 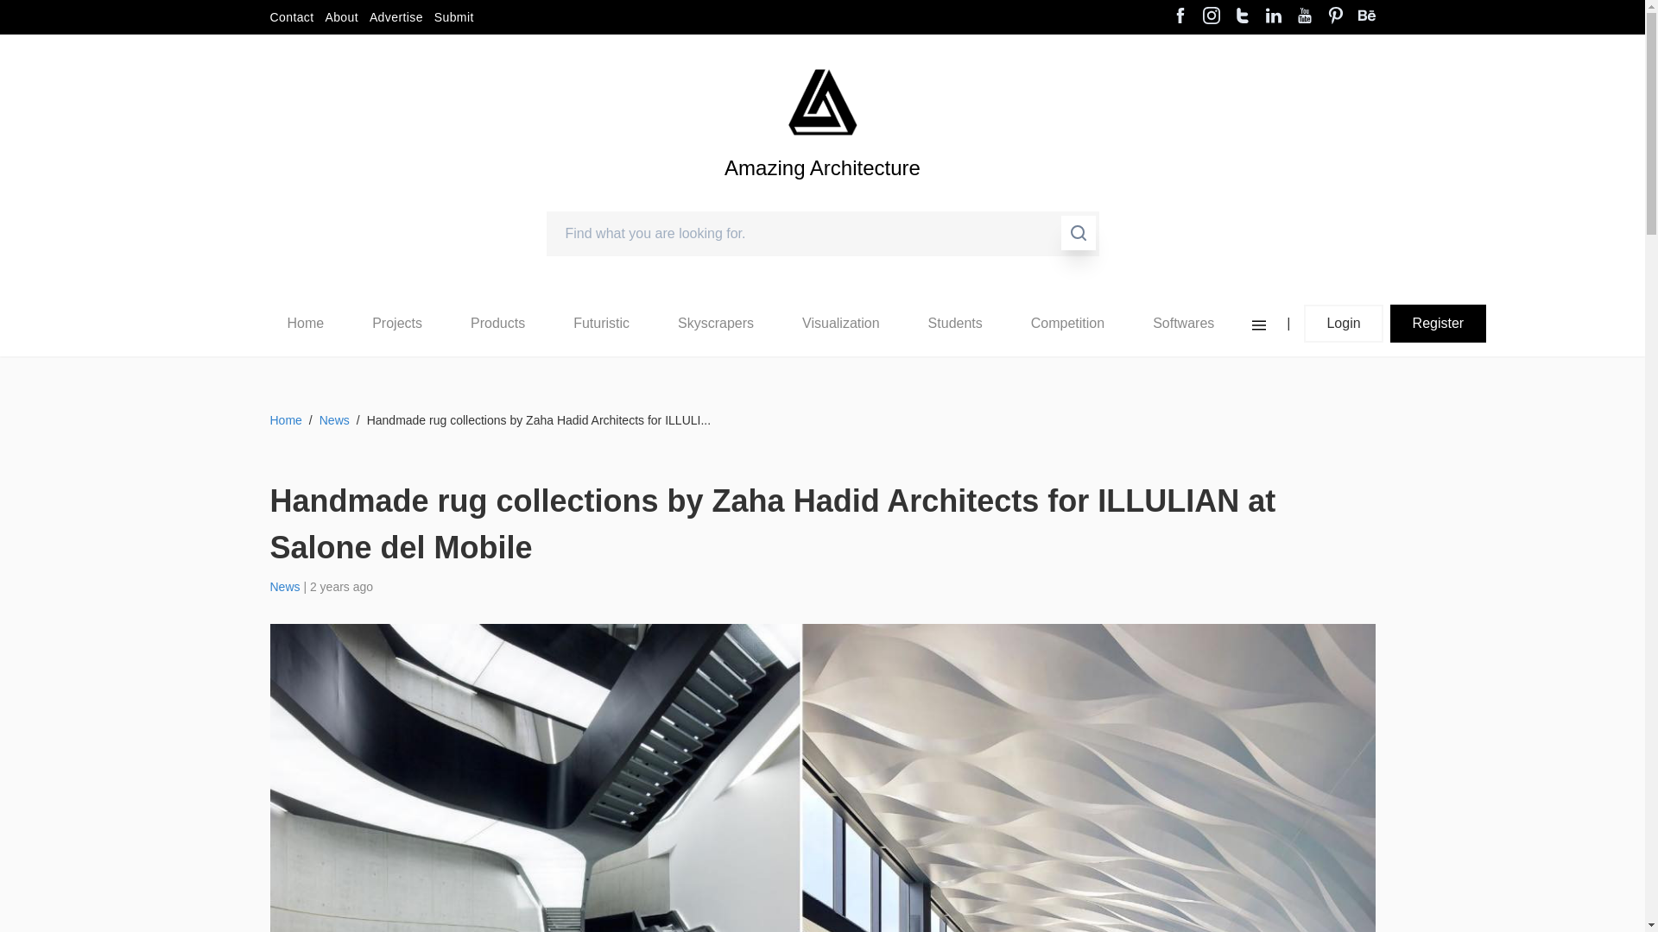 What do you see at coordinates (601, 323) in the screenshot?
I see `Futuristic` at bounding box center [601, 323].